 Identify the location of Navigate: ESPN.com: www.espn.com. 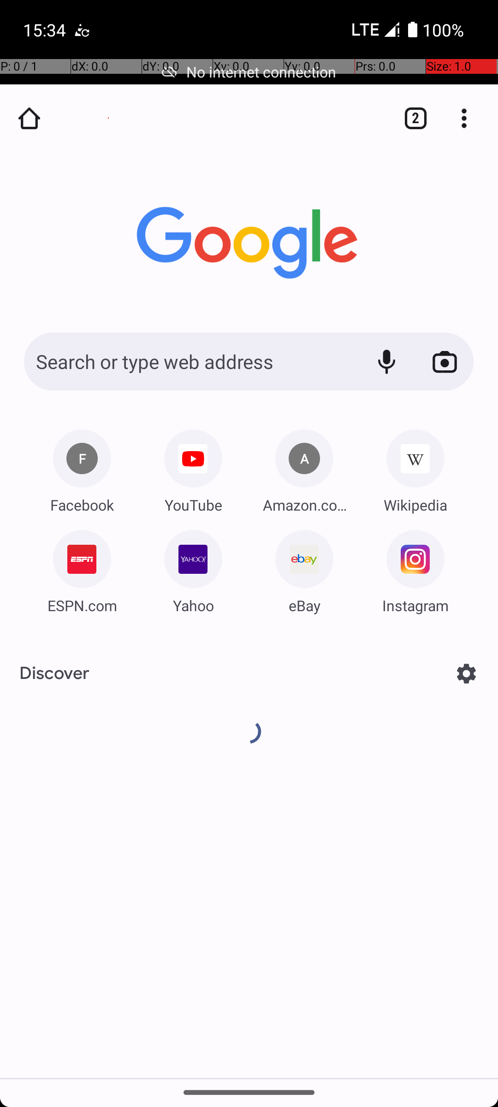
(82, 568).